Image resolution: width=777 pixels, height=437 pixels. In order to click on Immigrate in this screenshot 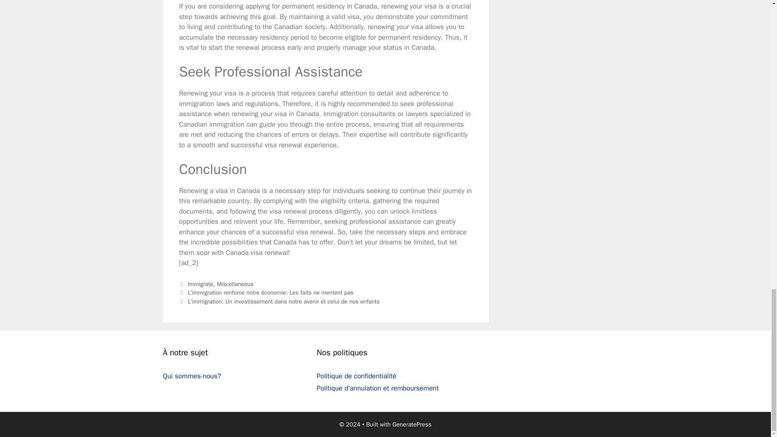, I will do `click(200, 284)`.